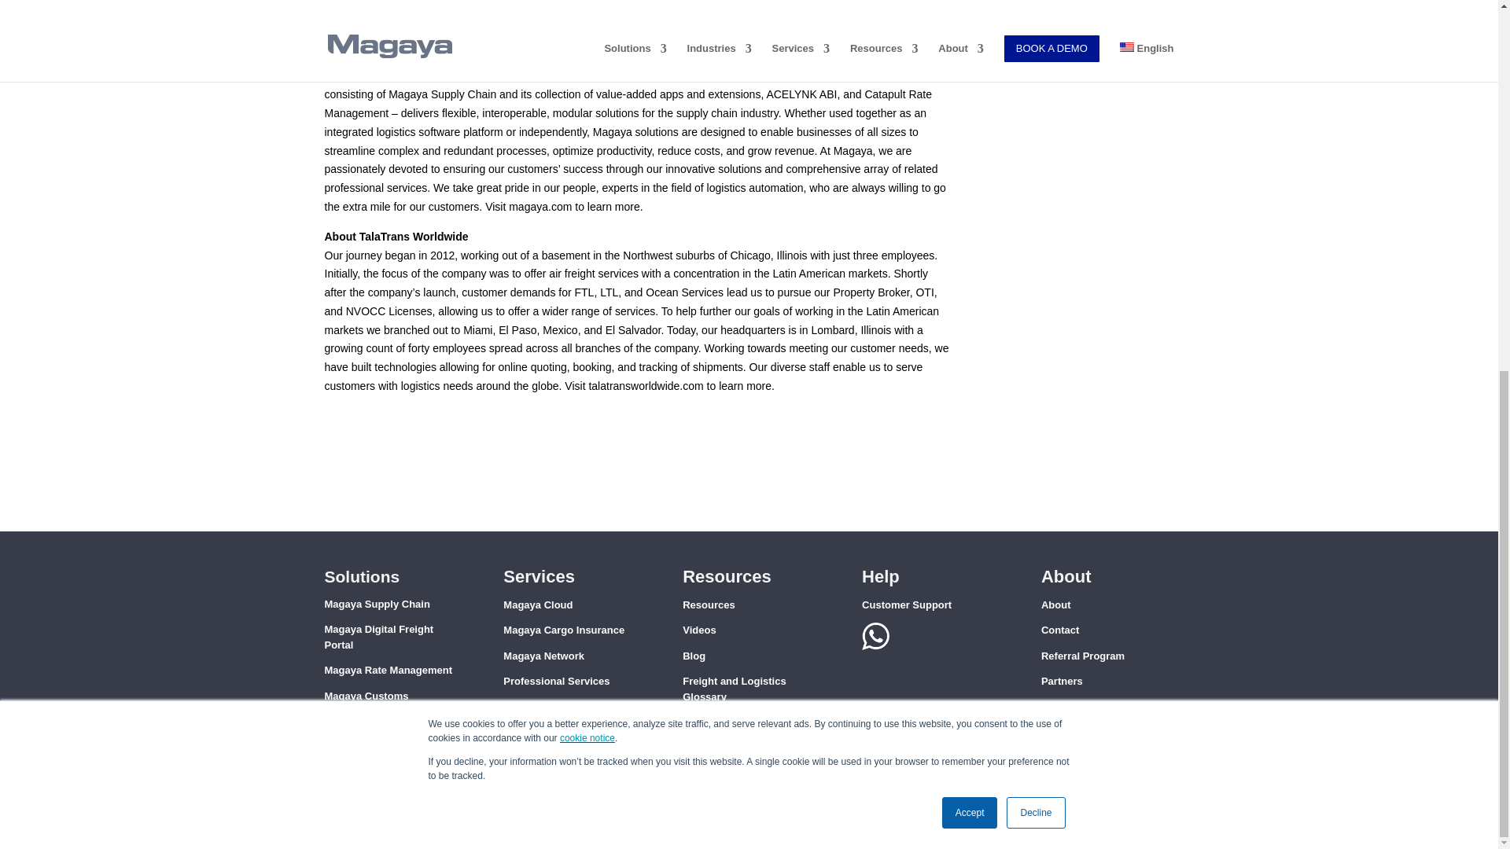 Image resolution: width=1510 pixels, height=849 pixels. Describe the element at coordinates (1117, 745) in the screenshot. I see `Follow on LinkedIn` at that location.